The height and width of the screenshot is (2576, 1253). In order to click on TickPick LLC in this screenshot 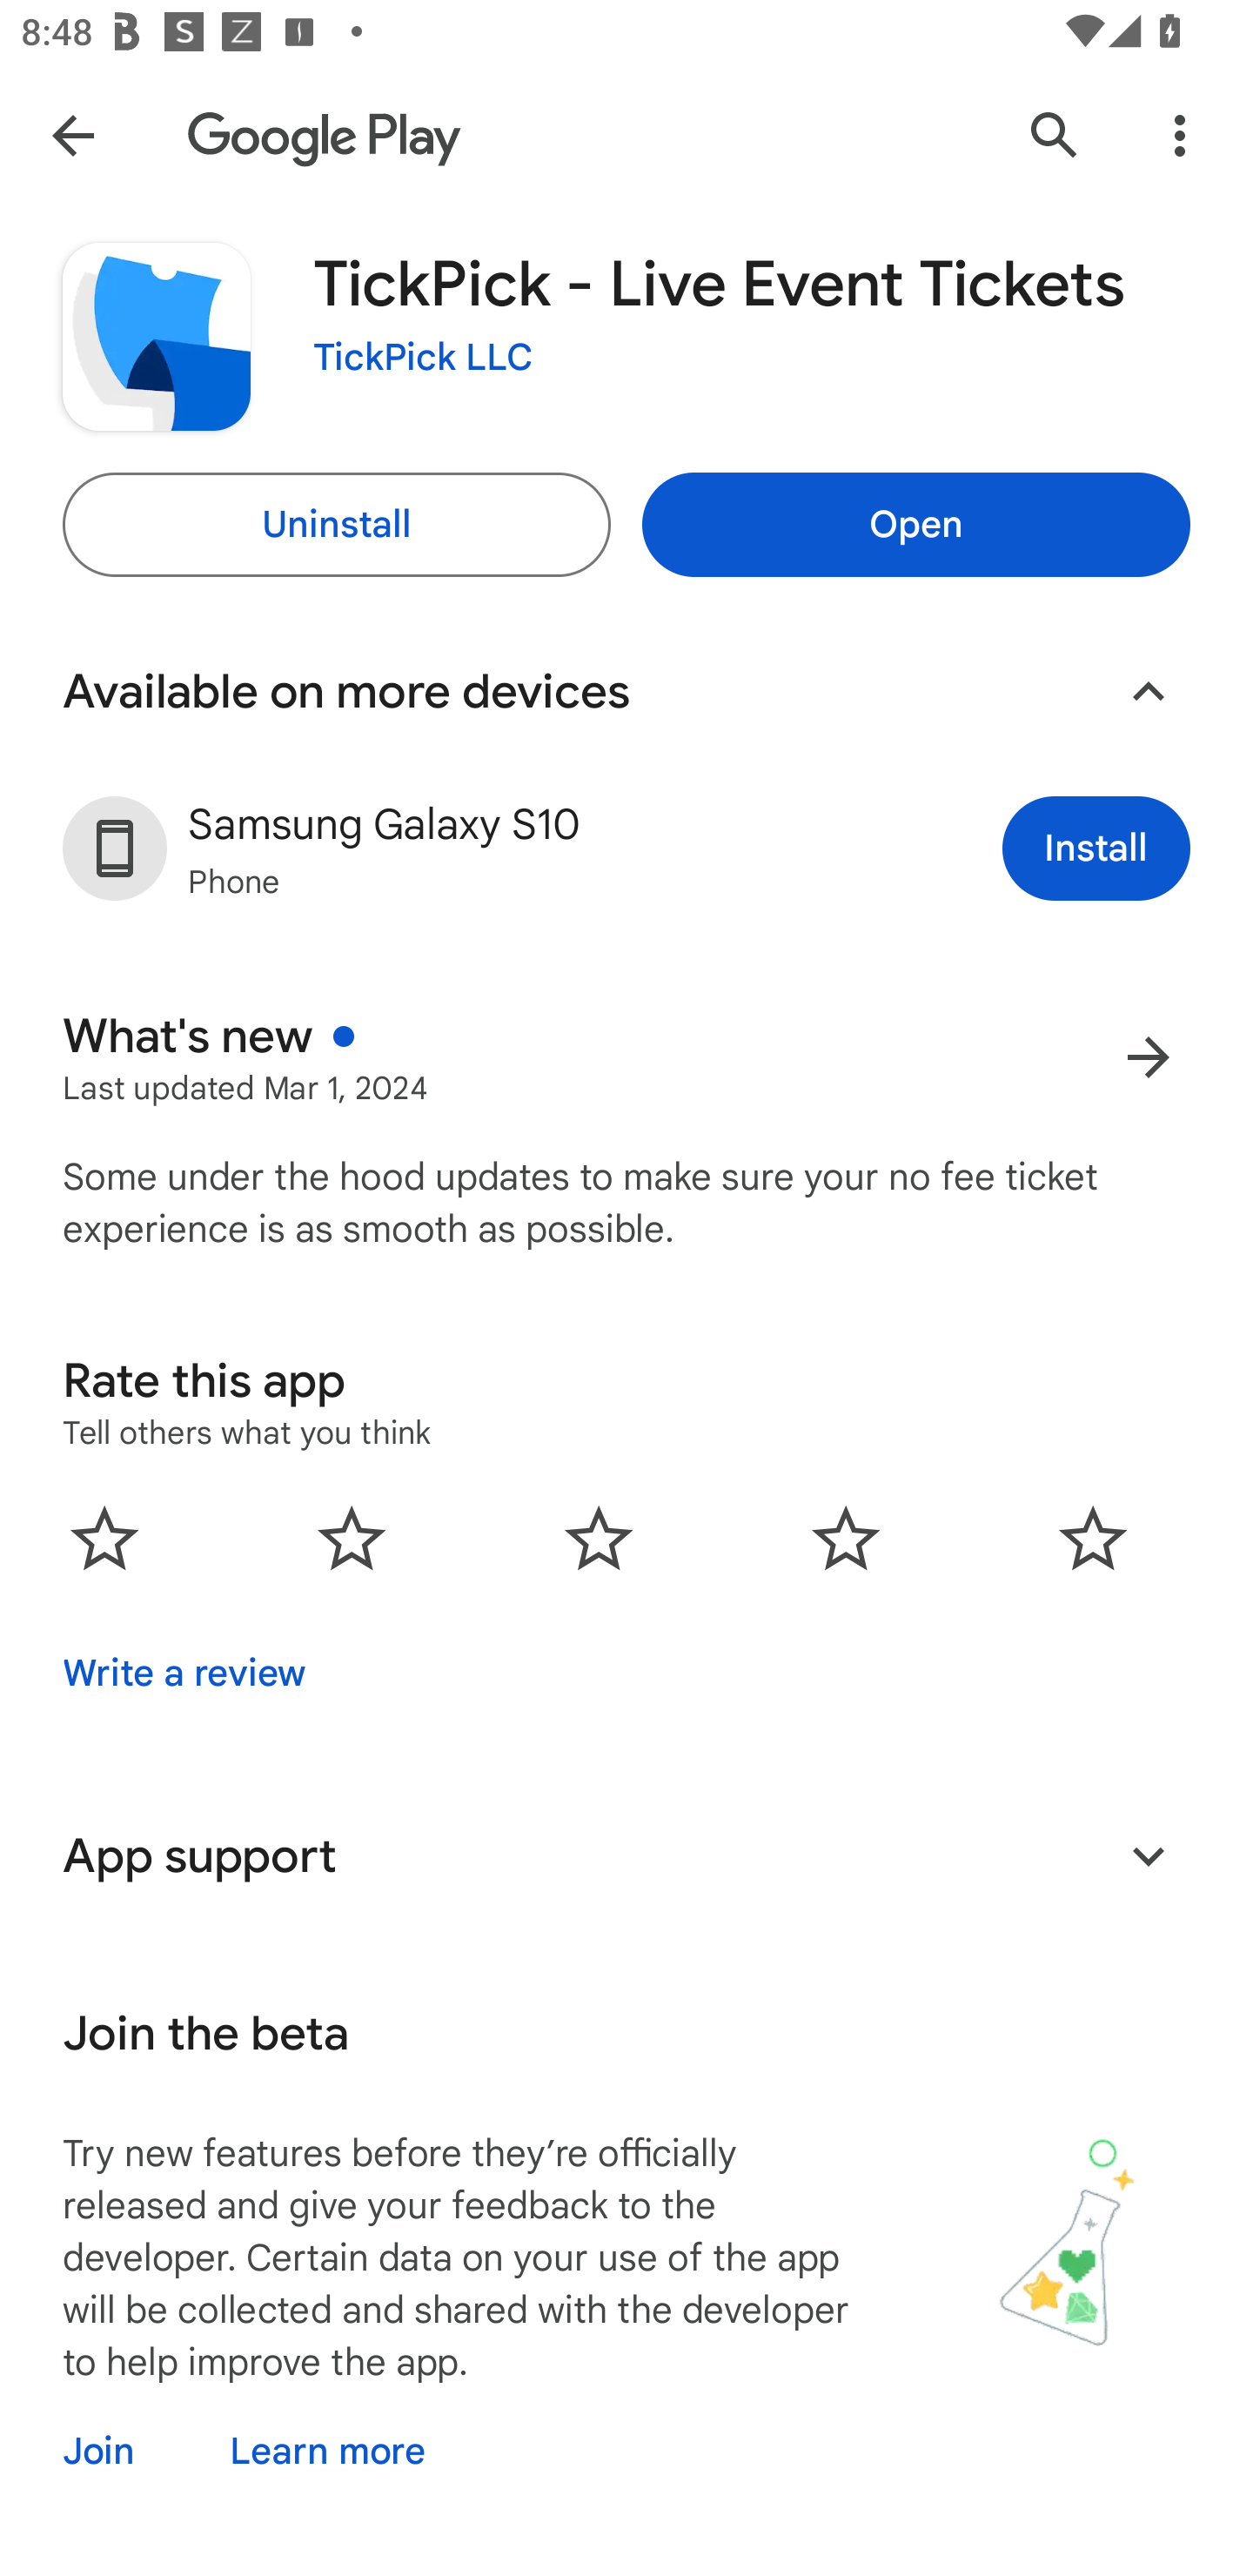, I will do `click(423, 358)`.